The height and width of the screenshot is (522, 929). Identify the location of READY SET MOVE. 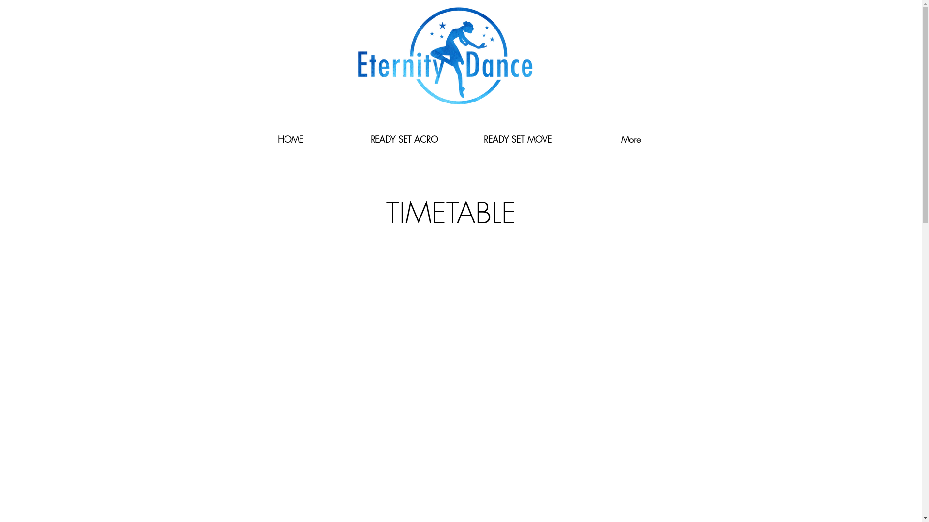
(517, 139).